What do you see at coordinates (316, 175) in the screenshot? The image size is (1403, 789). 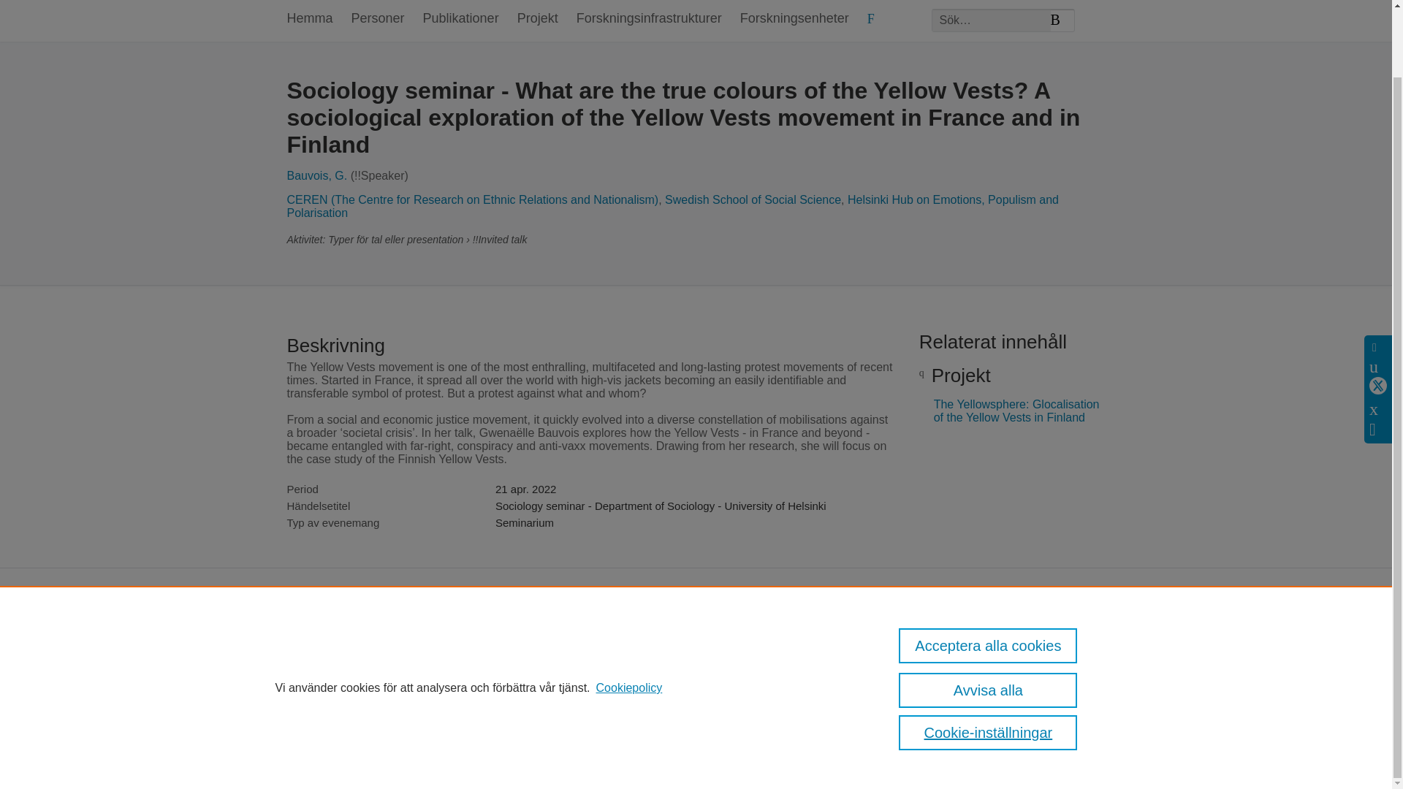 I see `Bauvois, G.` at bounding box center [316, 175].